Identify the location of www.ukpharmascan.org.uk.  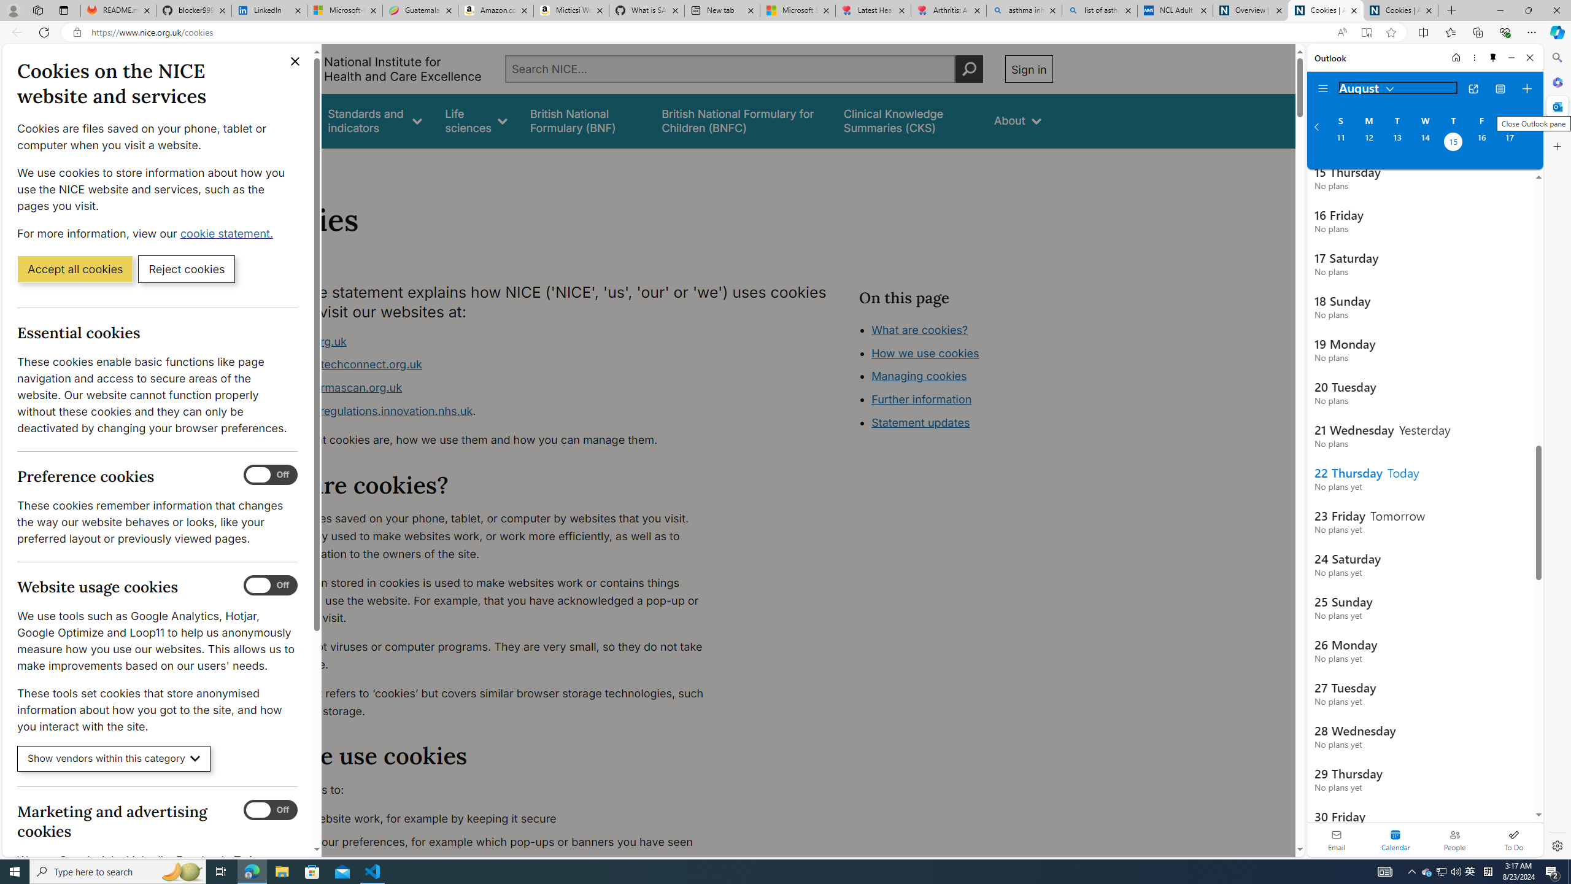
(488, 388).